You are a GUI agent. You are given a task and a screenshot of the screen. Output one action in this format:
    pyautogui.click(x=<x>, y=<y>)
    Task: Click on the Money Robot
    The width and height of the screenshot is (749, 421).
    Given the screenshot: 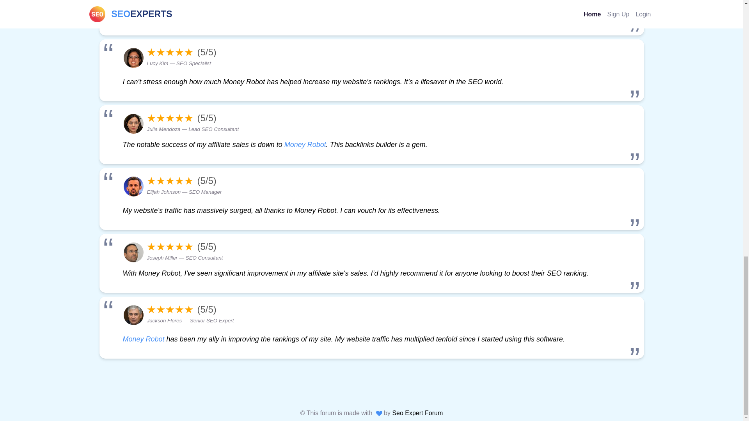 What is the action you would take?
    pyautogui.click(x=143, y=339)
    